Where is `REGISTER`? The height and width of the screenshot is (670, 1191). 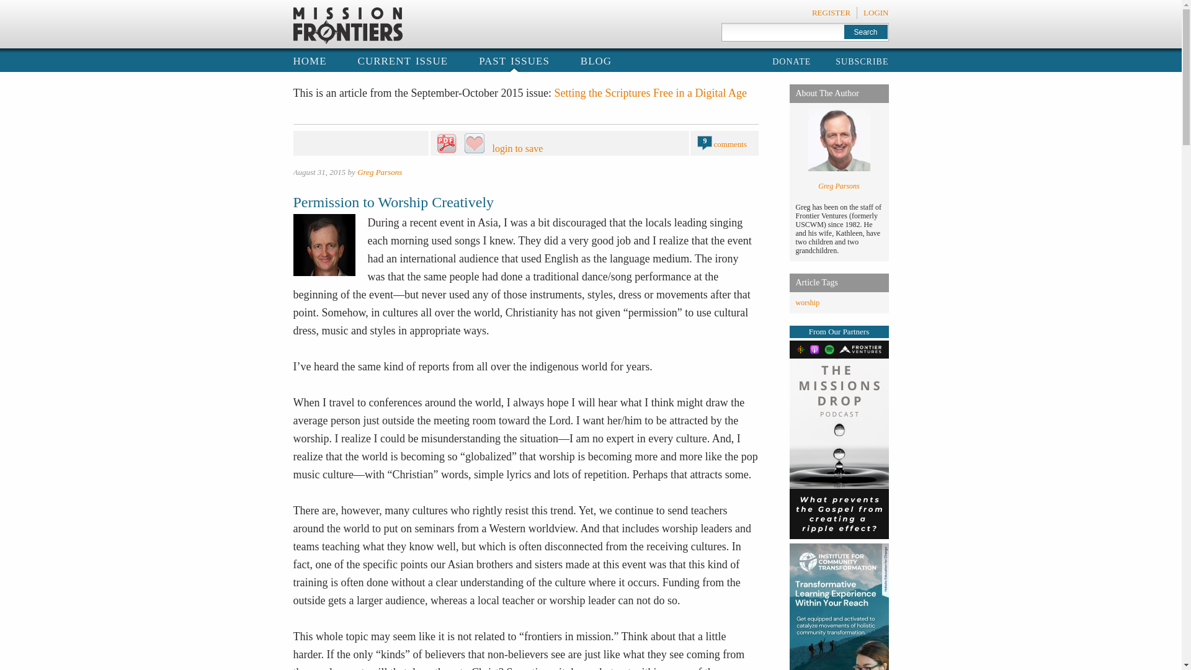 REGISTER is located at coordinates (831, 12).